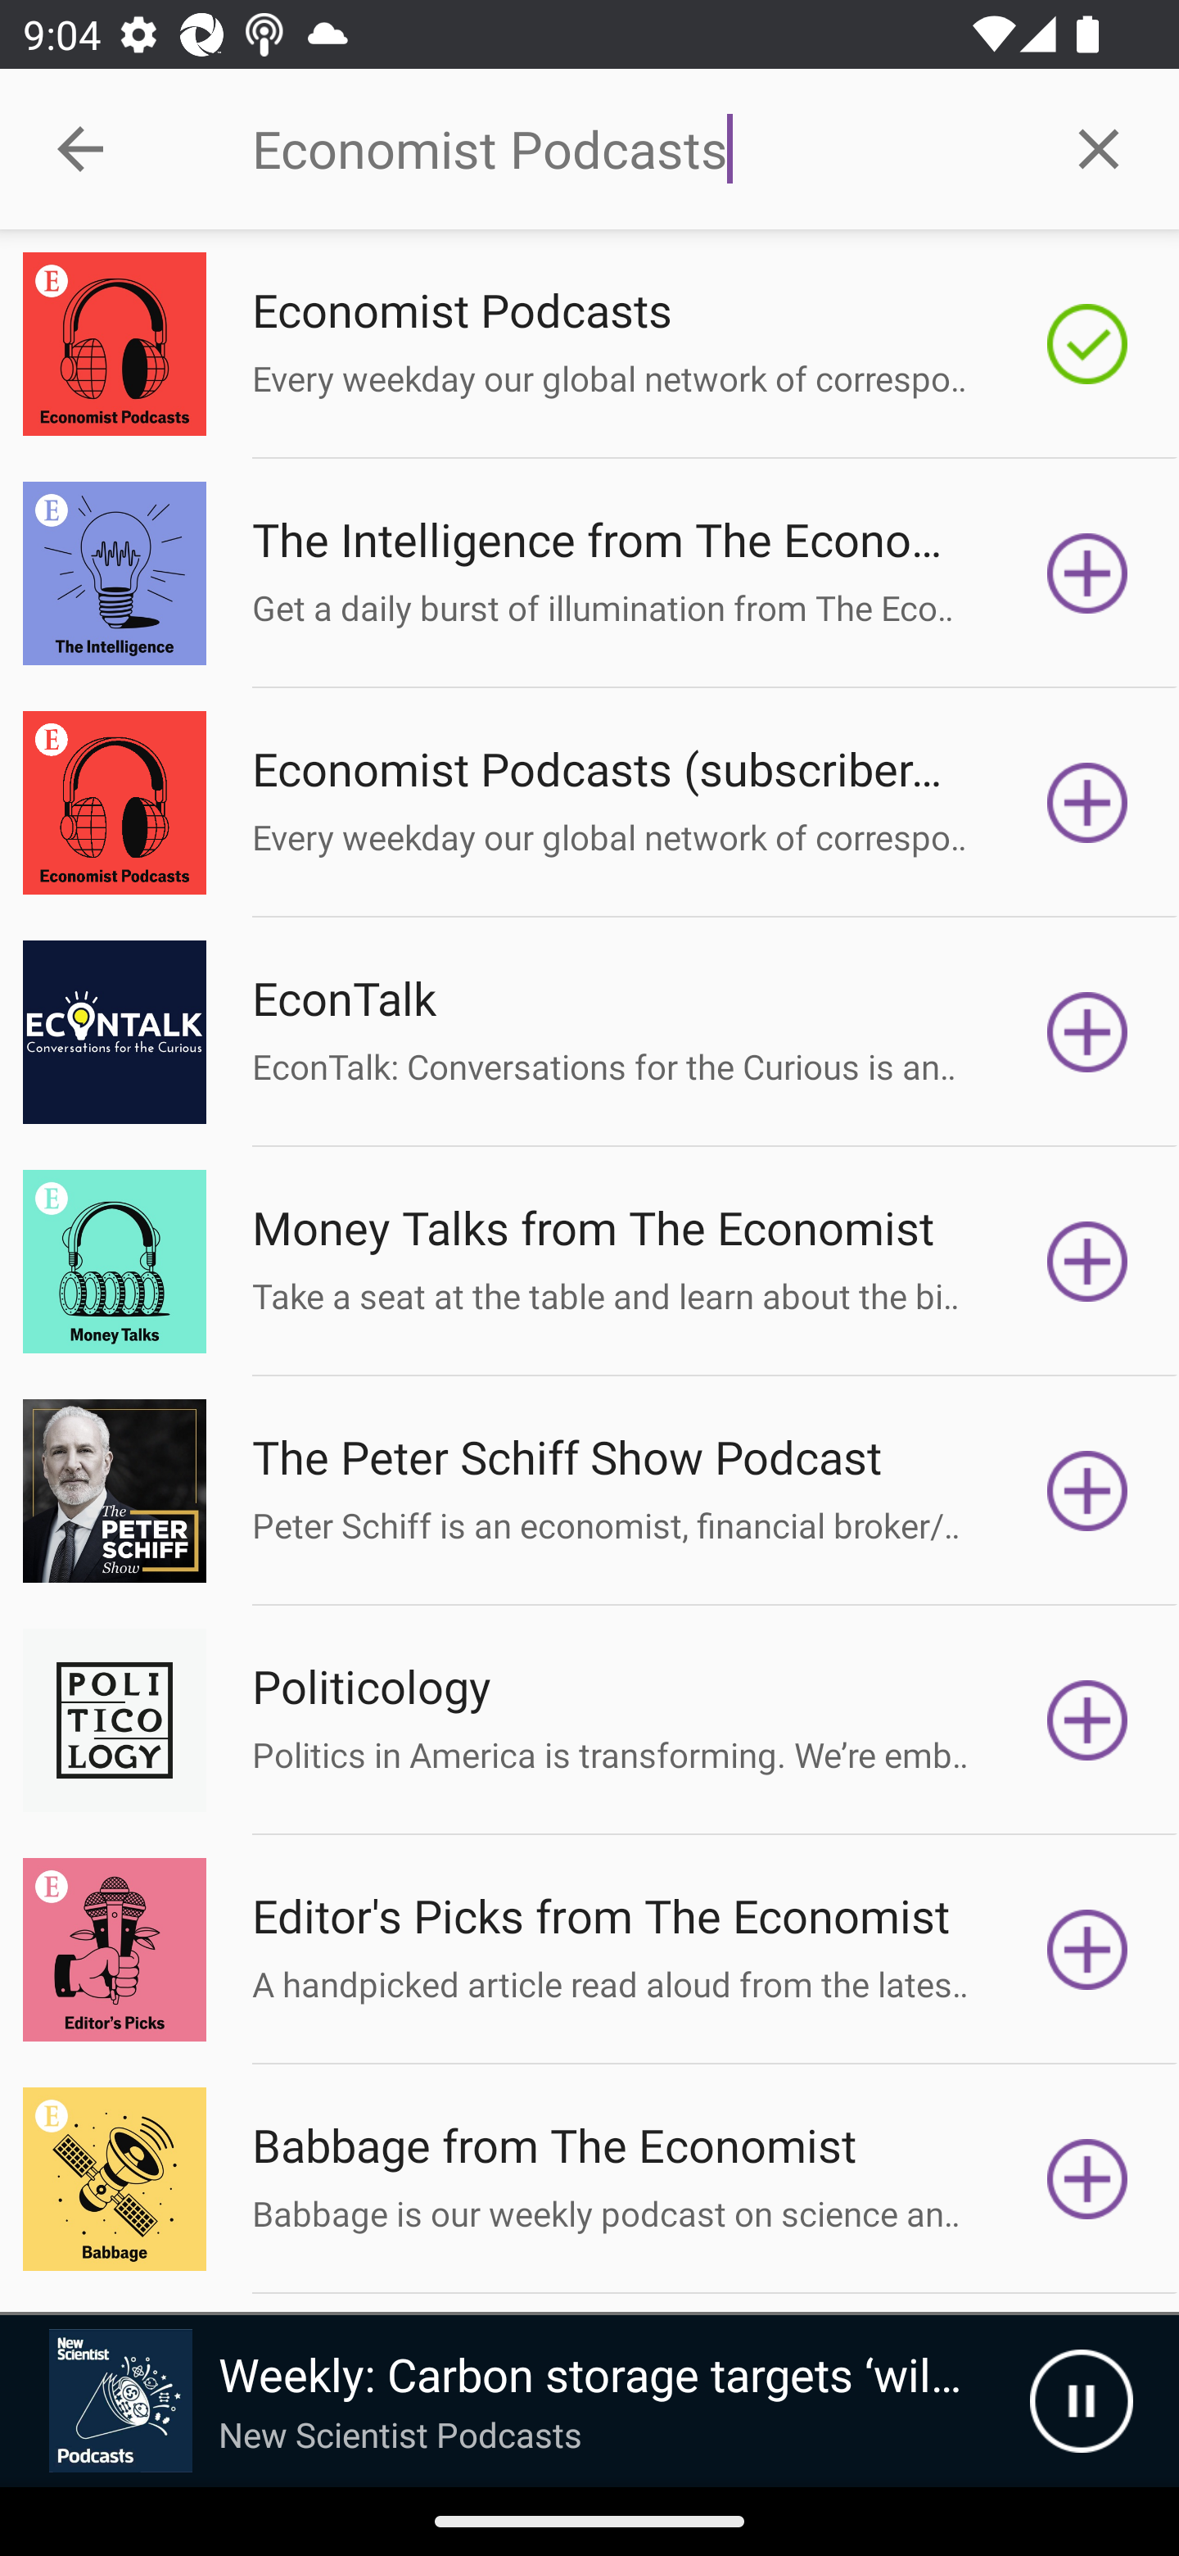  Describe the element at coordinates (1087, 1950) in the screenshot. I see `Subscribe` at that location.